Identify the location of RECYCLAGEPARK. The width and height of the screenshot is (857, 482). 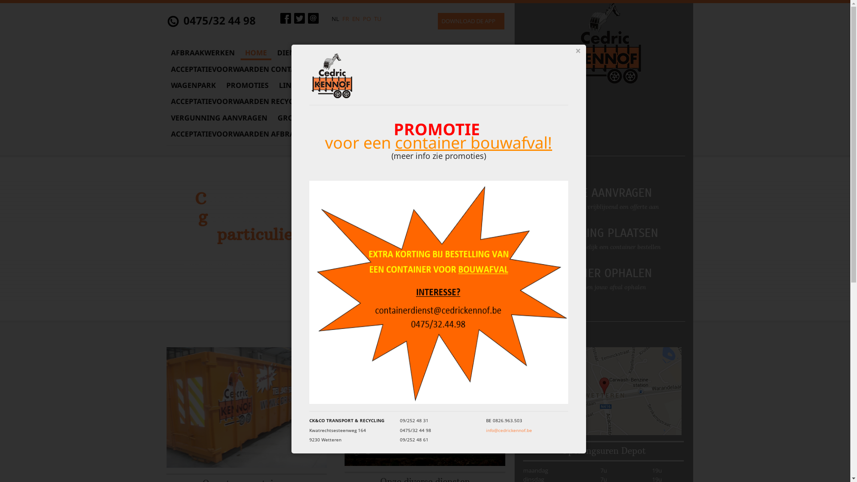
(383, 85).